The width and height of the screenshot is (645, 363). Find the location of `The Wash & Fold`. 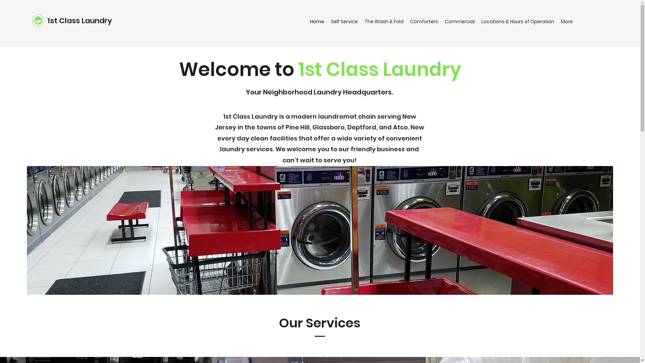

The Wash & Fold is located at coordinates (384, 22).